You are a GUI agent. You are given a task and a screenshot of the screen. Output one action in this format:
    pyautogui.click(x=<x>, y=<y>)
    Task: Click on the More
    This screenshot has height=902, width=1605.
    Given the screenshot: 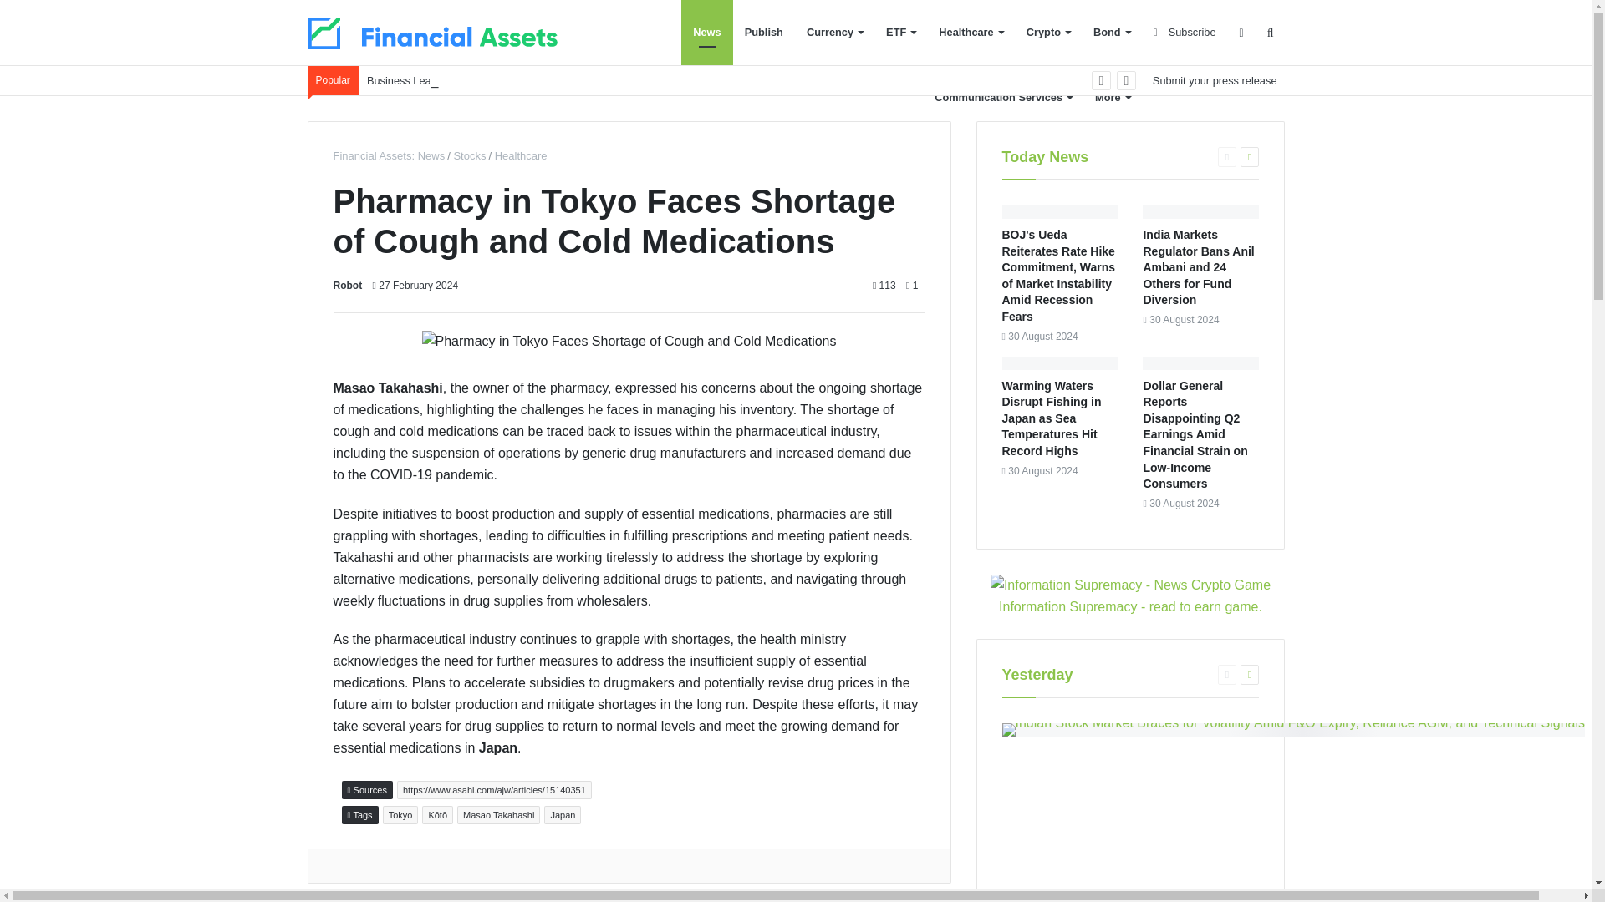 What is the action you would take?
    pyautogui.click(x=1112, y=97)
    